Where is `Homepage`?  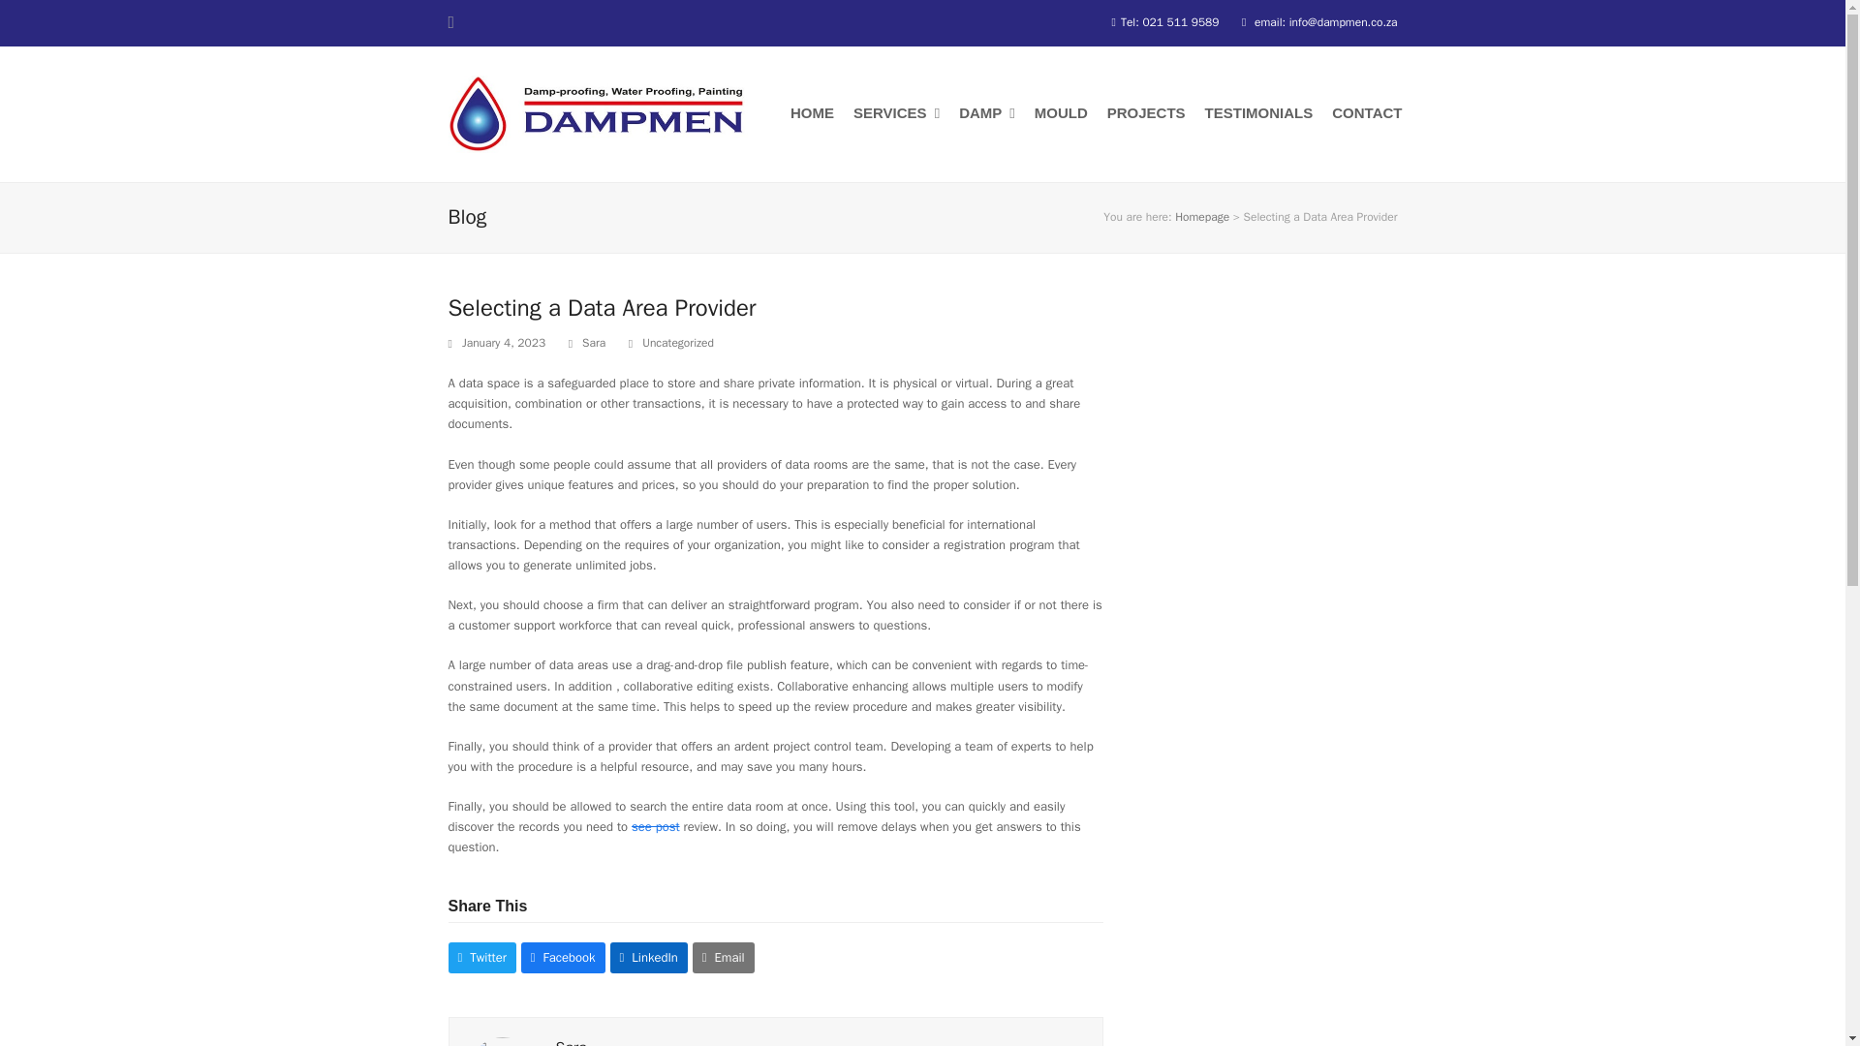 Homepage is located at coordinates (1202, 217).